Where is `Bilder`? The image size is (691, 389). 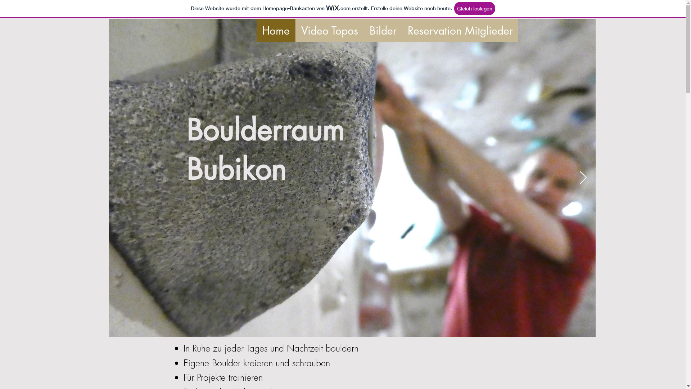
Bilder is located at coordinates (382, 31).